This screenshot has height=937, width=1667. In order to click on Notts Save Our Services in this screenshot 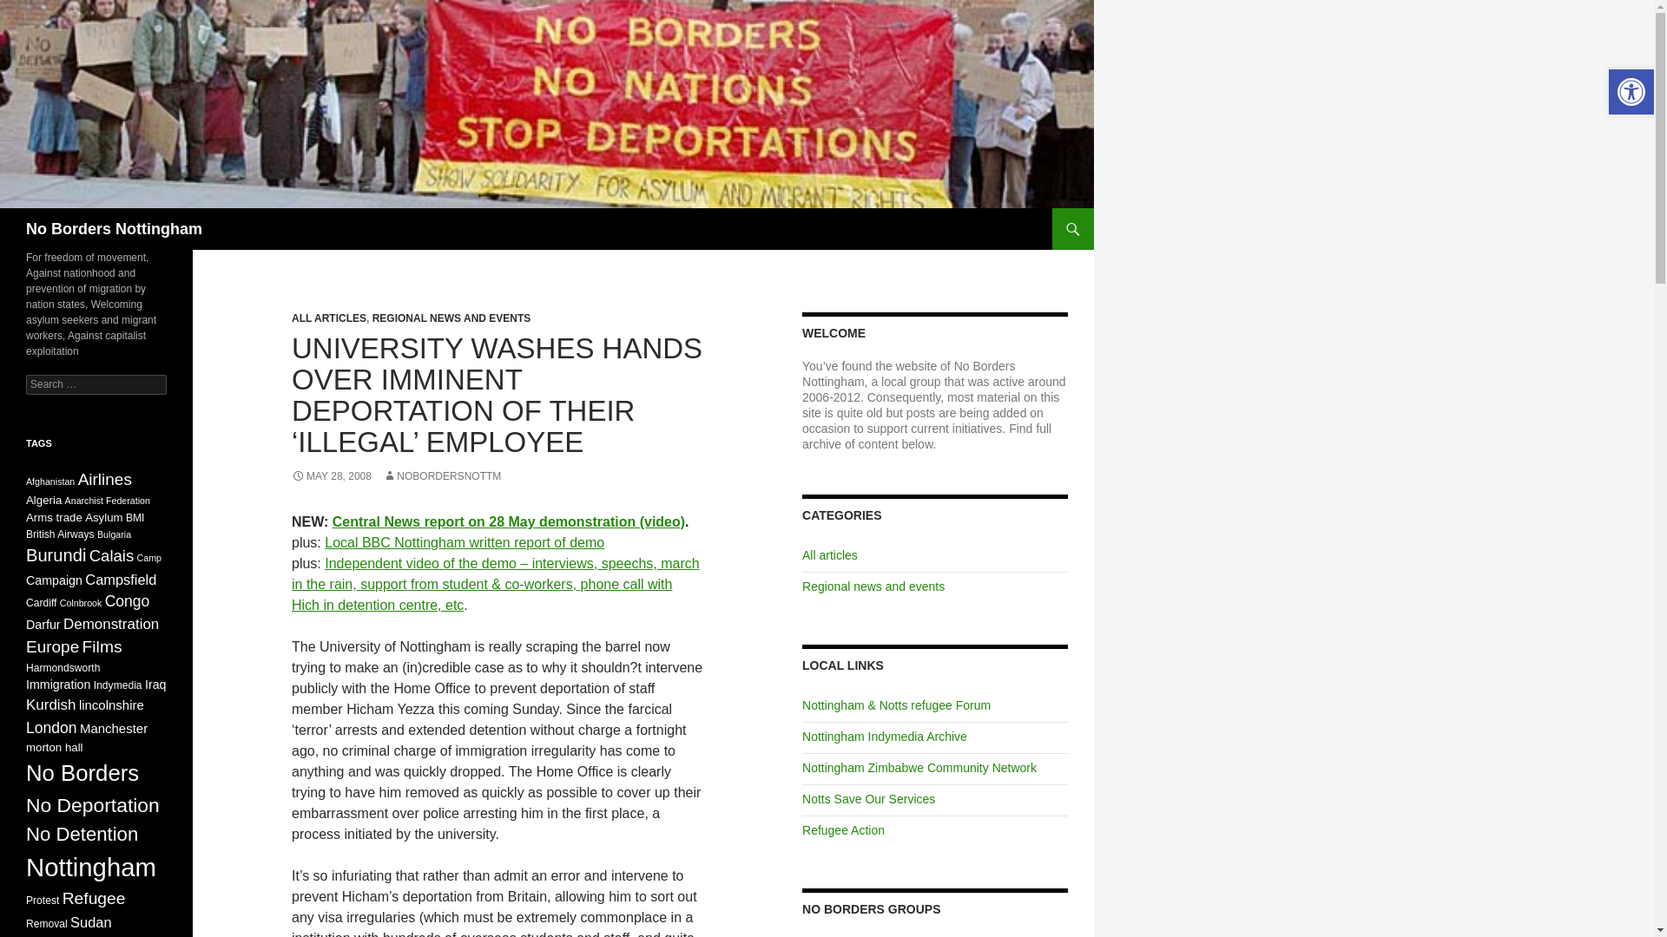, I will do `click(868, 798)`.